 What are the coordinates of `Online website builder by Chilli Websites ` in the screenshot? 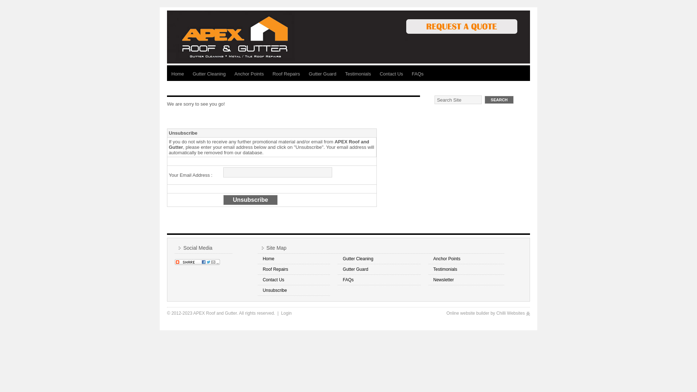 It's located at (488, 313).